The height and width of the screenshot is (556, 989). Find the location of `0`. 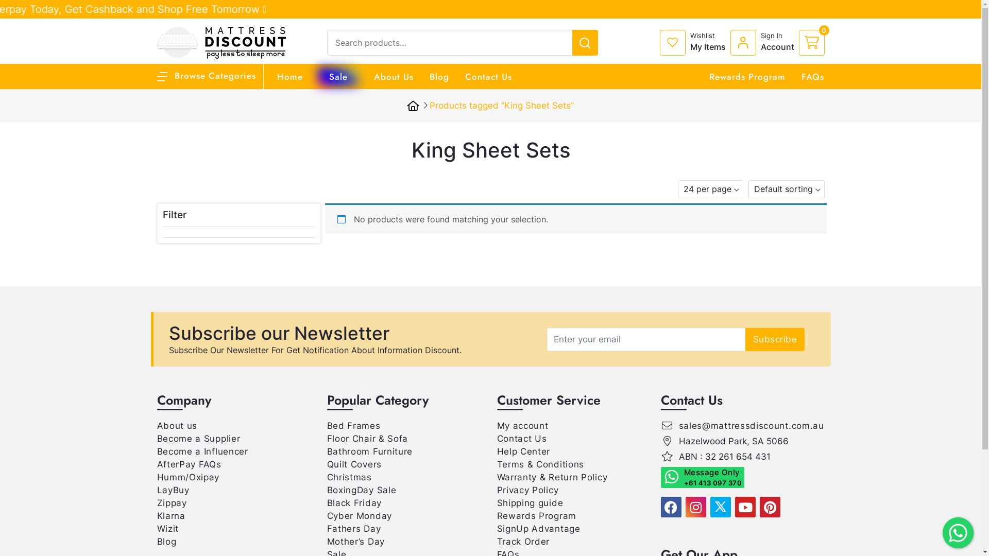

0 is located at coordinates (811, 43).